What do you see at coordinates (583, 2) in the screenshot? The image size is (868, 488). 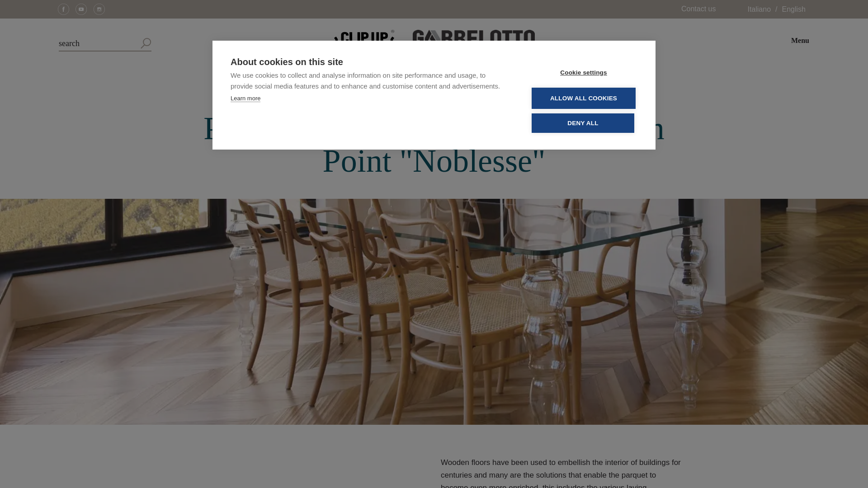 I see `Cookie settings` at bounding box center [583, 2].